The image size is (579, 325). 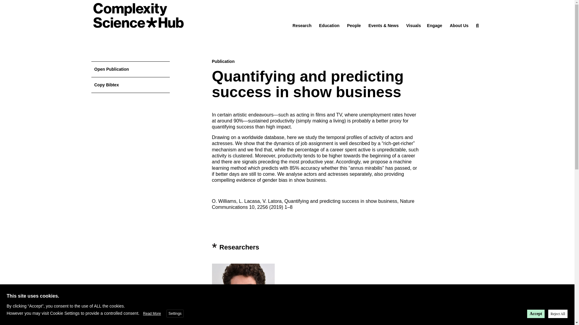 What do you see at coordinates (243, 294) in the screenshot?
I see `Vito-Latora-500x500-1.jpg` at bounding box center [243, 294].